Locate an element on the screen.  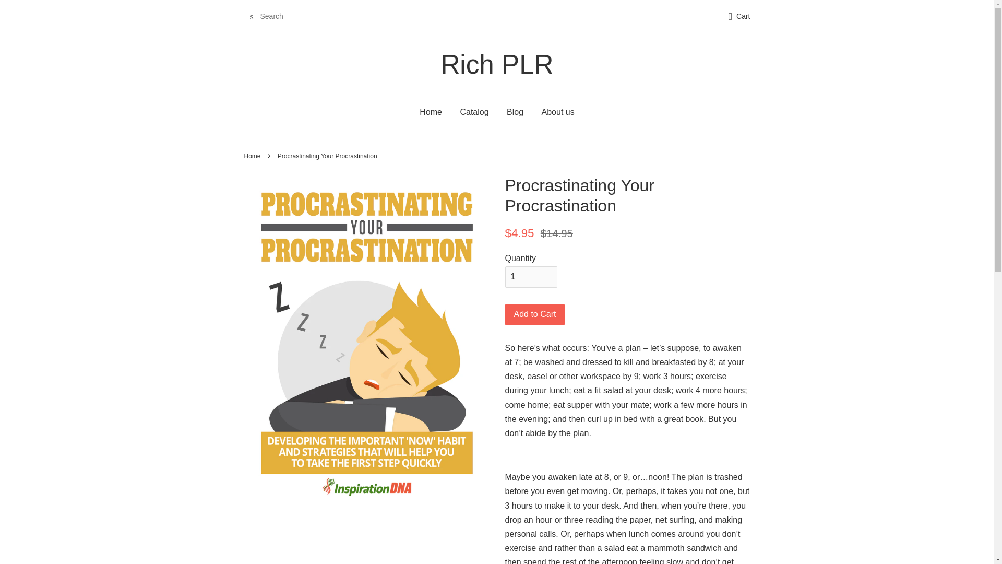
About us is located at coordinates (554, 112).